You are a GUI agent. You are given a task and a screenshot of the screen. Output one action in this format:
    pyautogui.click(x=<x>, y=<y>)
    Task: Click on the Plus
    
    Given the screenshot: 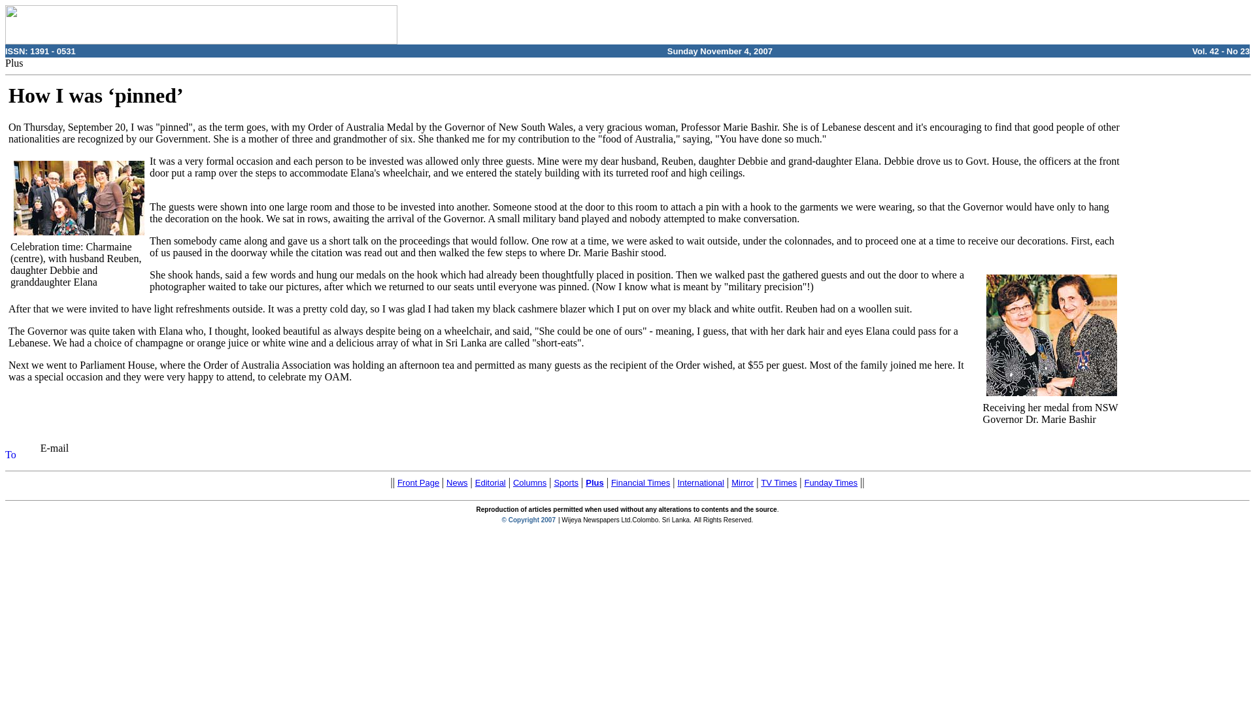 What is the action you would take?
    pyautogui.click(x=595, y=482)
    